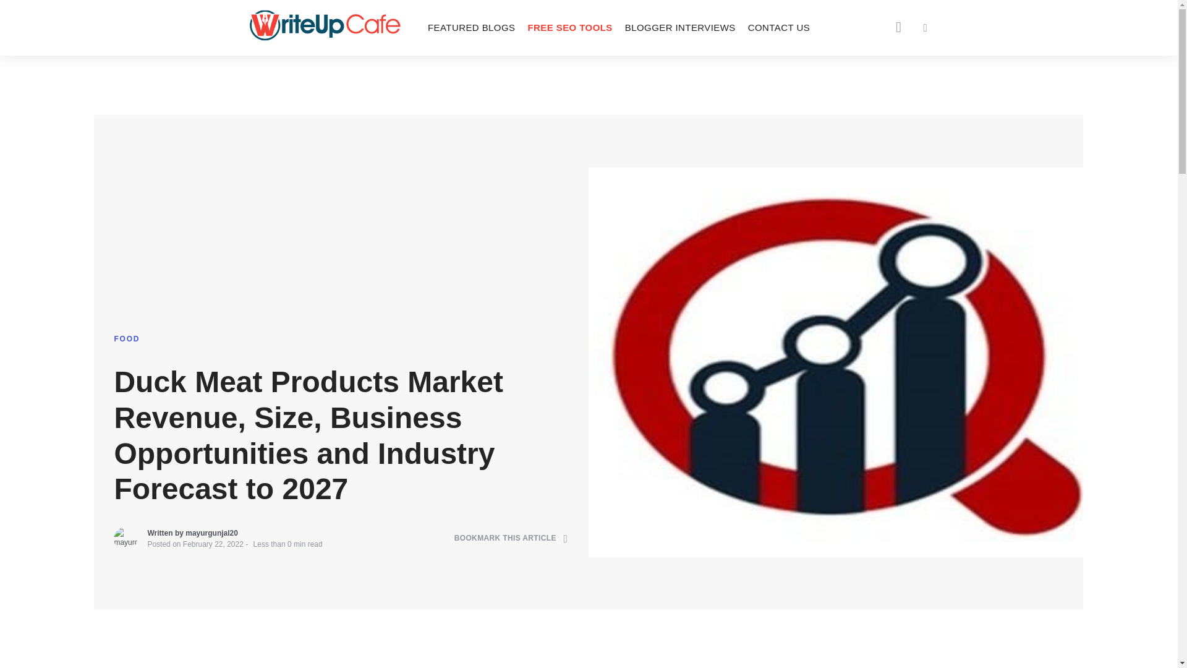  Describe the element at coordinates (471, 27) in the screenshot. I see `FEATURED BLOGS` at that location.